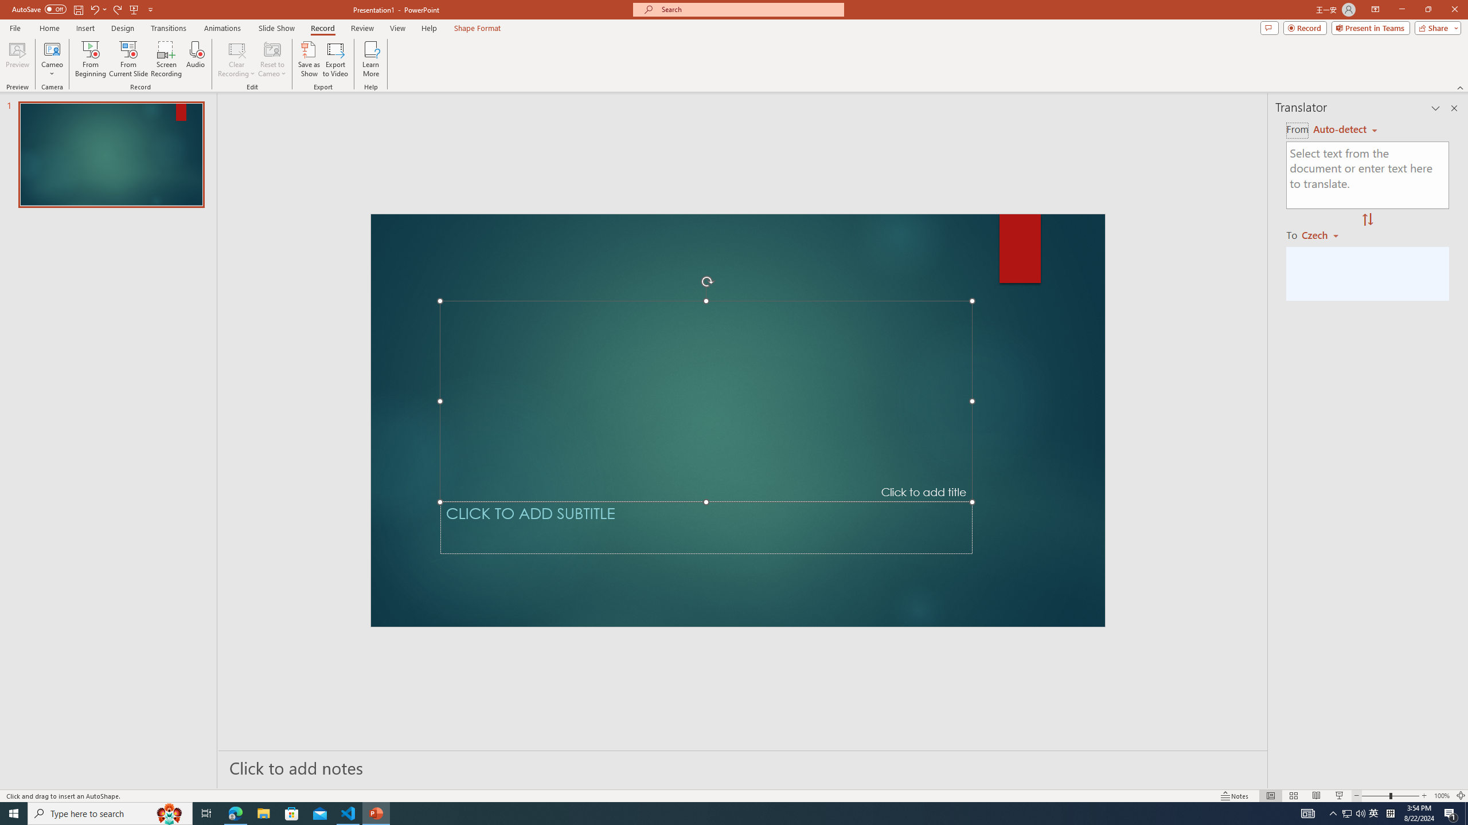 This screenshot has width=1468, height=825. I want to click on Notes , so click(1235, 796).